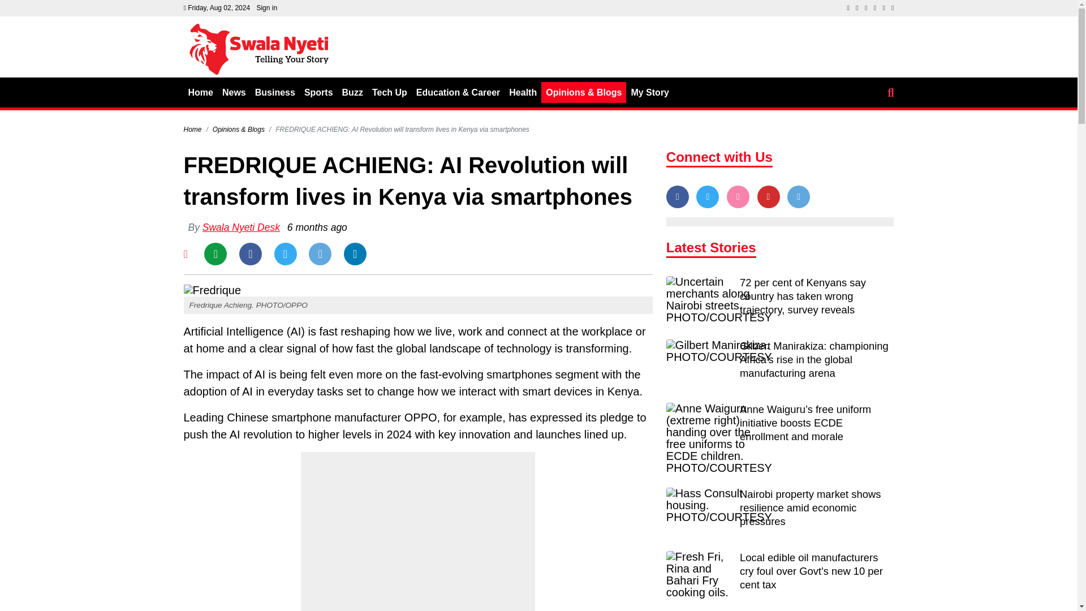  What do you see at coordinates (192, 130) in the screenshot?
I see `Home` at bounding box center [192, 130].